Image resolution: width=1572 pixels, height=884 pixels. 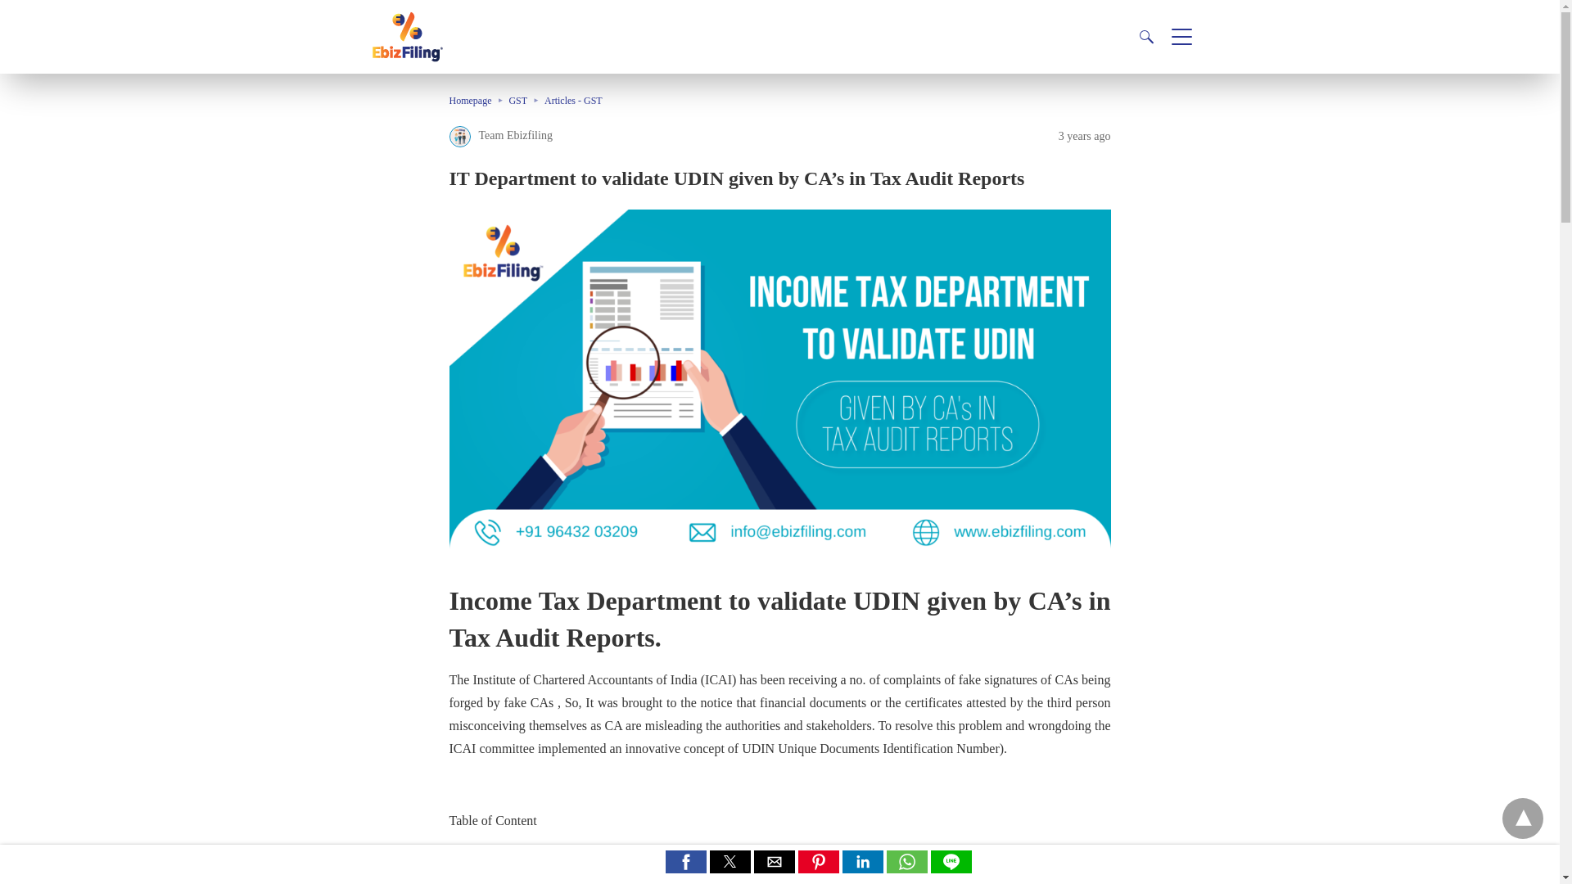 What do you see at coordinates (562, 877) in the screenshot?
I see `Documents where UDIN is mandatory` at bounding box center [562, 877].